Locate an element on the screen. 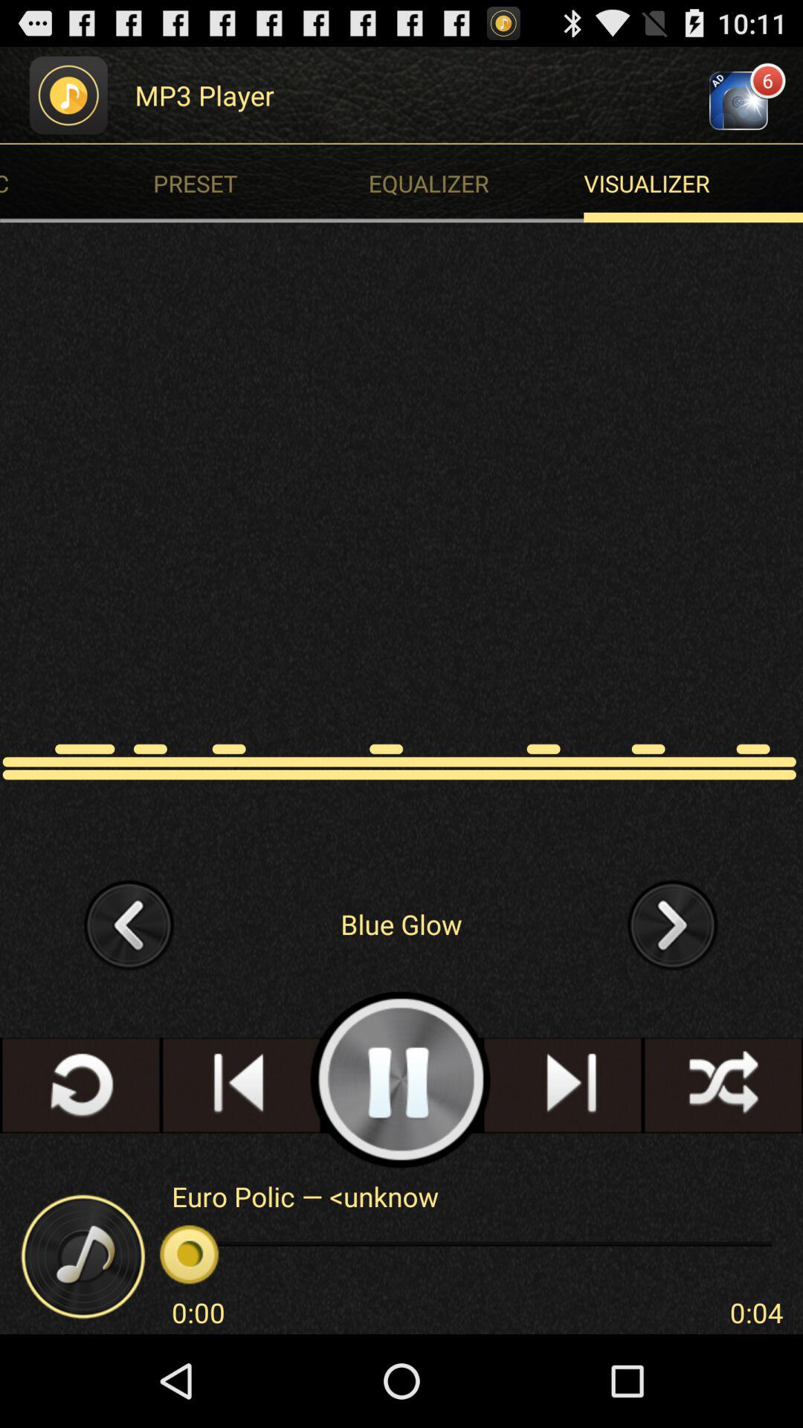 This screenshot has height=1428, width=803. launch the item to the left of visualizer icon is located at coordinates (265, 183).